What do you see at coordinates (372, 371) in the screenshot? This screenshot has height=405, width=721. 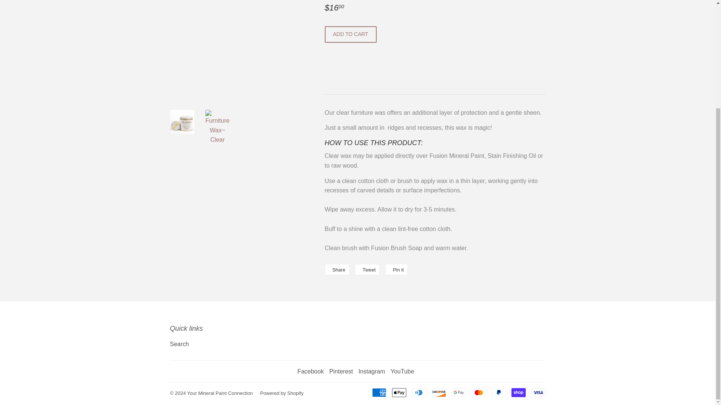 I see `Discover` at bounding box center [372, 371].